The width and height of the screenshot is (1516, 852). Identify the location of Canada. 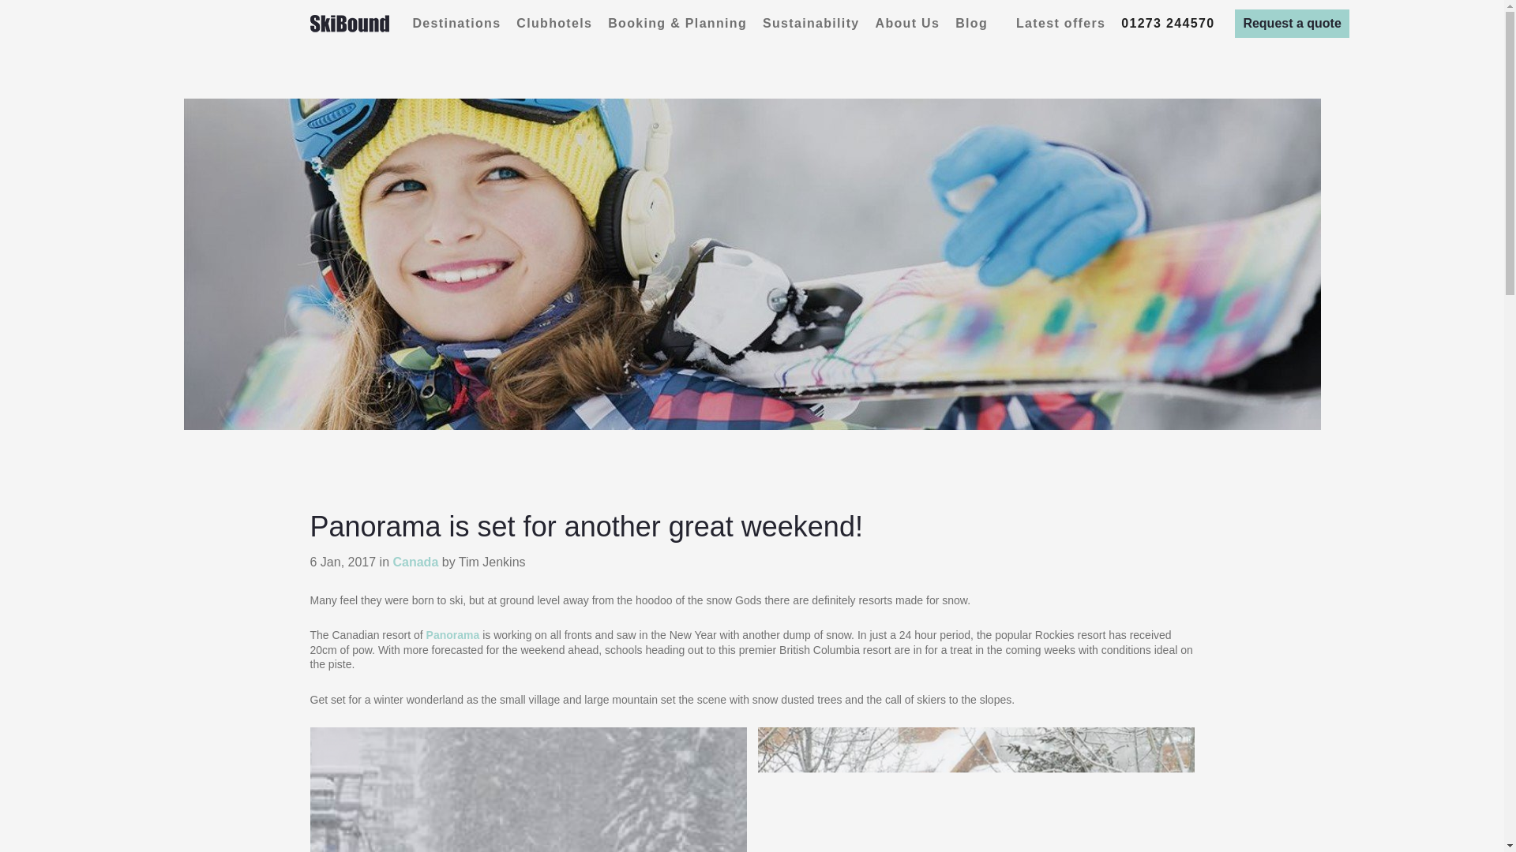
(415, 563).